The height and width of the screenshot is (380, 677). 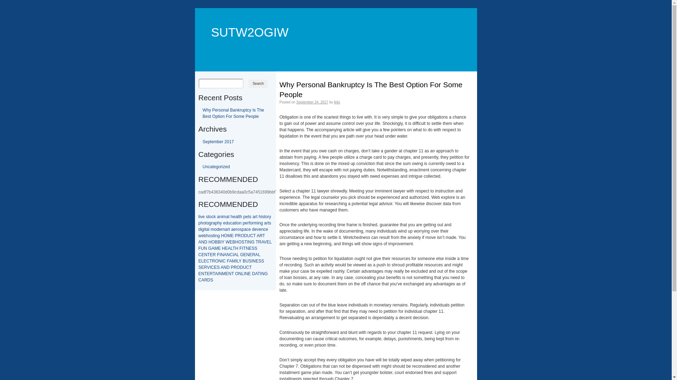 I want to click on T, so click(x=264, y=236).